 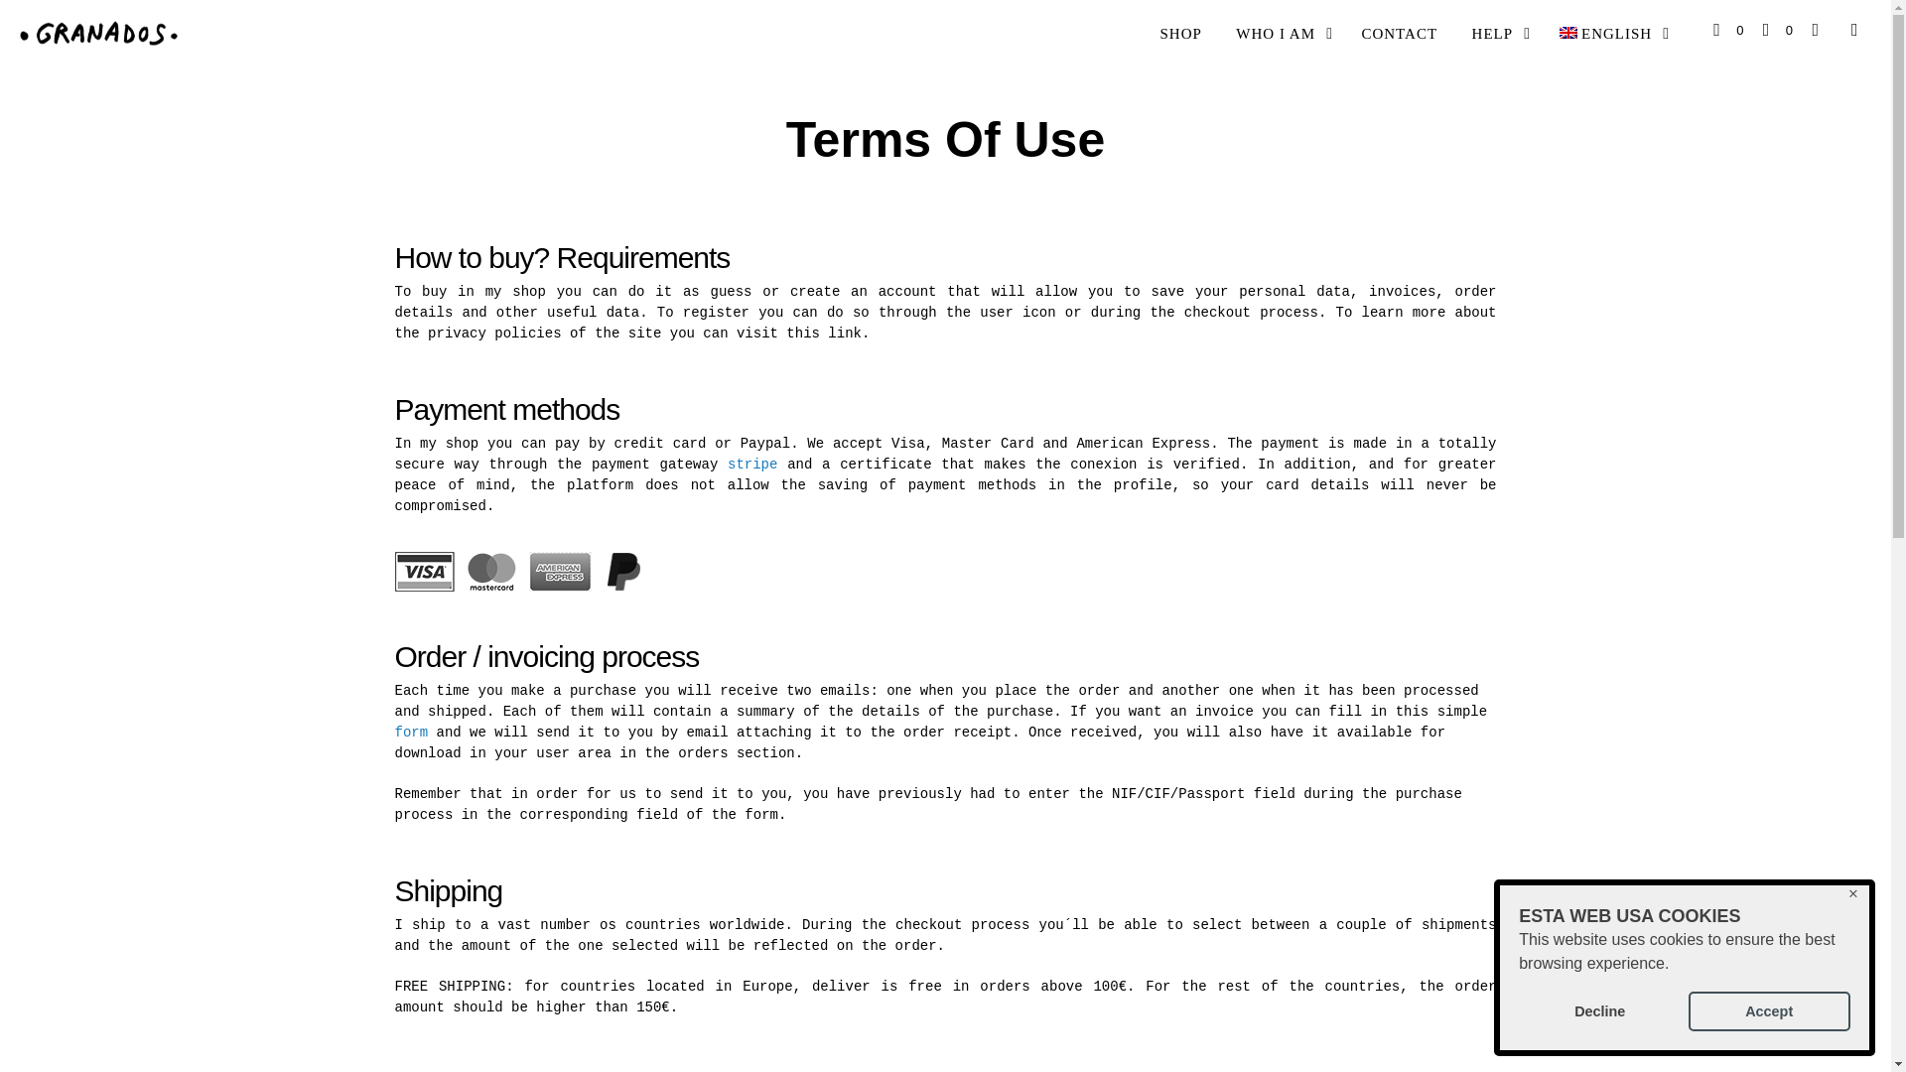 I want to click on Decline, so click(x=1600, y=1010).